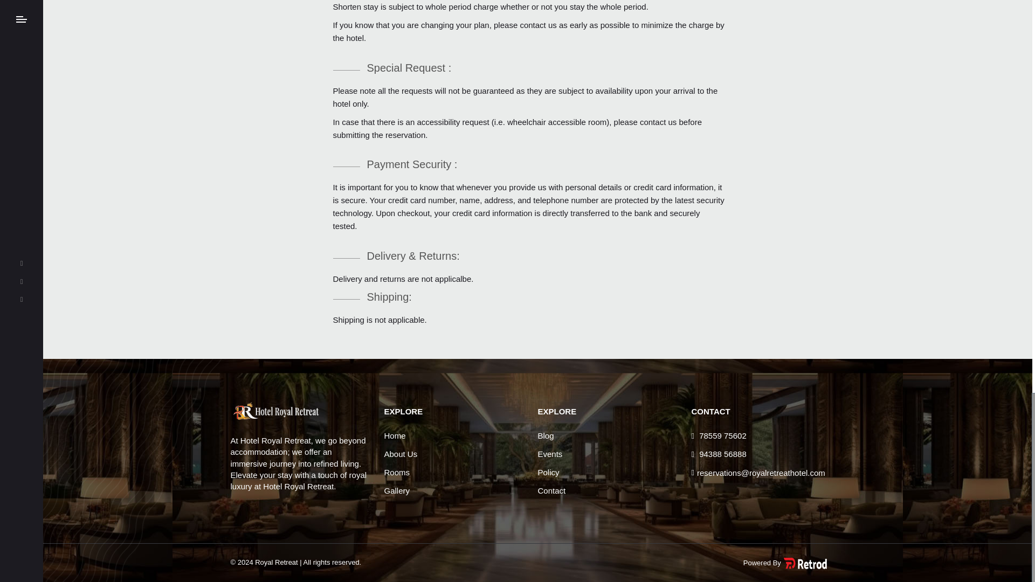 The width and height of the screenshot is (1035, 582). I want to click on Rooms, so click(397, 472).